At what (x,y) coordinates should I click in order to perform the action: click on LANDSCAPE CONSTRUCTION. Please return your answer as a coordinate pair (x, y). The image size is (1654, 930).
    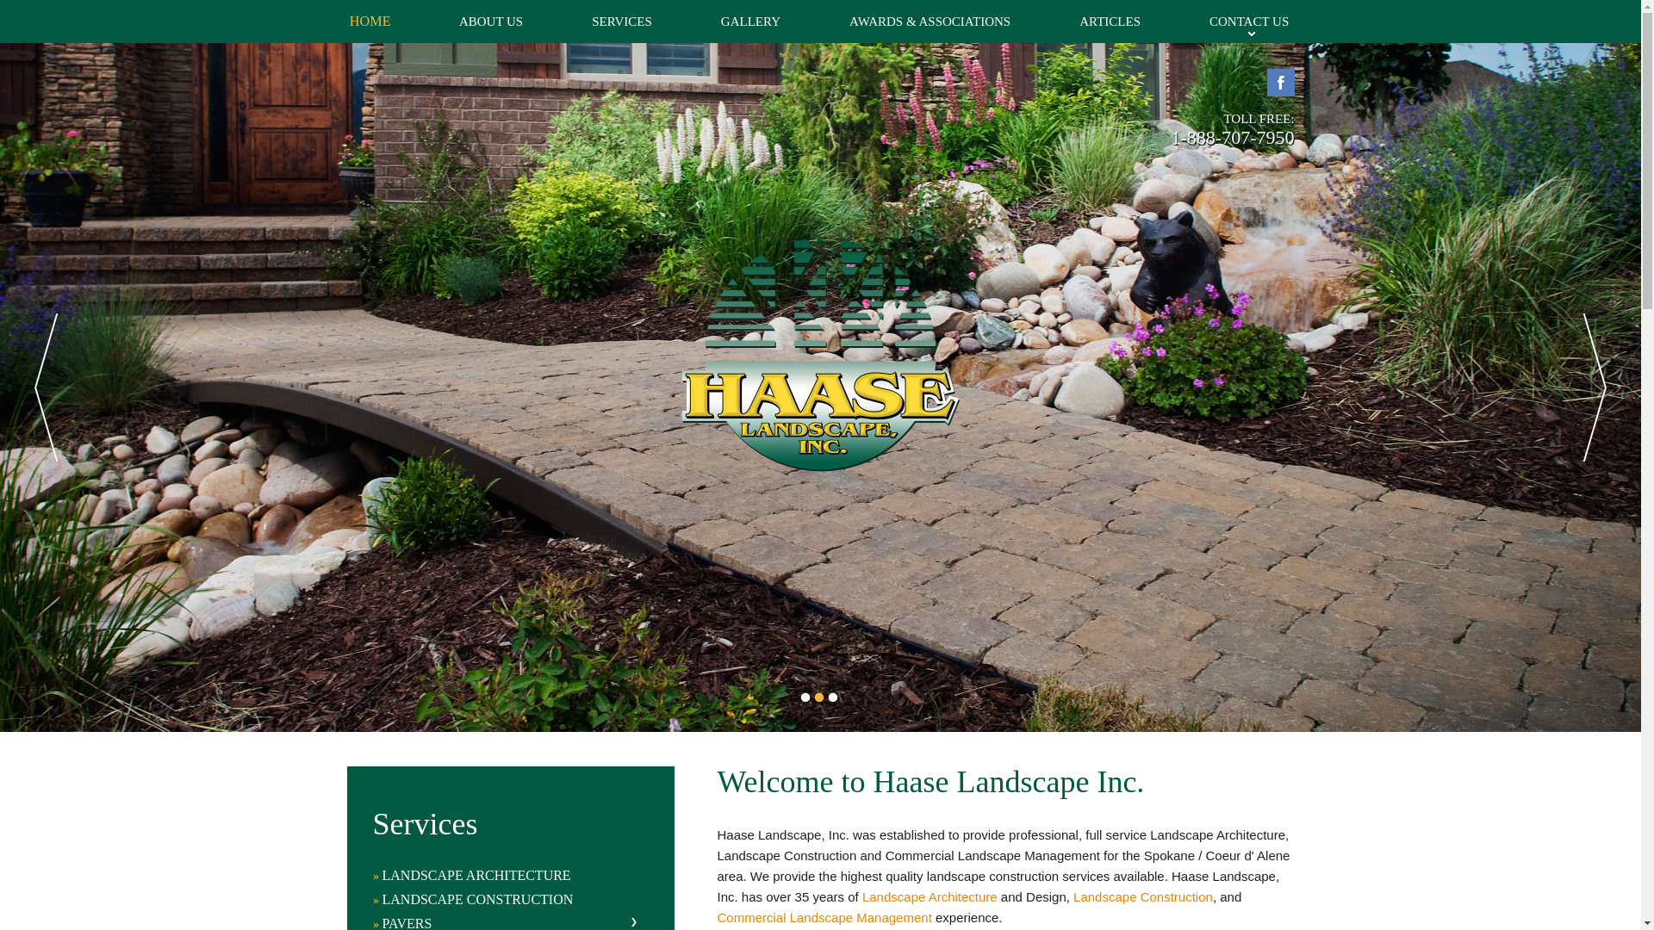
    Looking at the image, I should click on (505, 899).